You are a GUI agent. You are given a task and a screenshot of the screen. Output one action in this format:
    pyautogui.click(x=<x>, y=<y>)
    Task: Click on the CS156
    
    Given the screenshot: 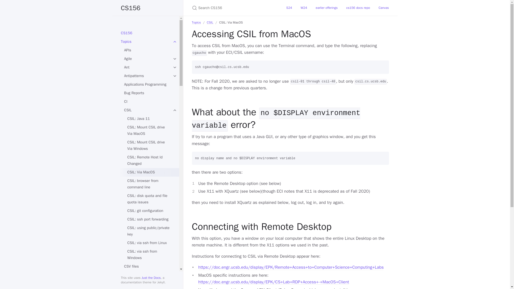 What is the action you would take?
    pyautogui.click(x=148, y=8)
    